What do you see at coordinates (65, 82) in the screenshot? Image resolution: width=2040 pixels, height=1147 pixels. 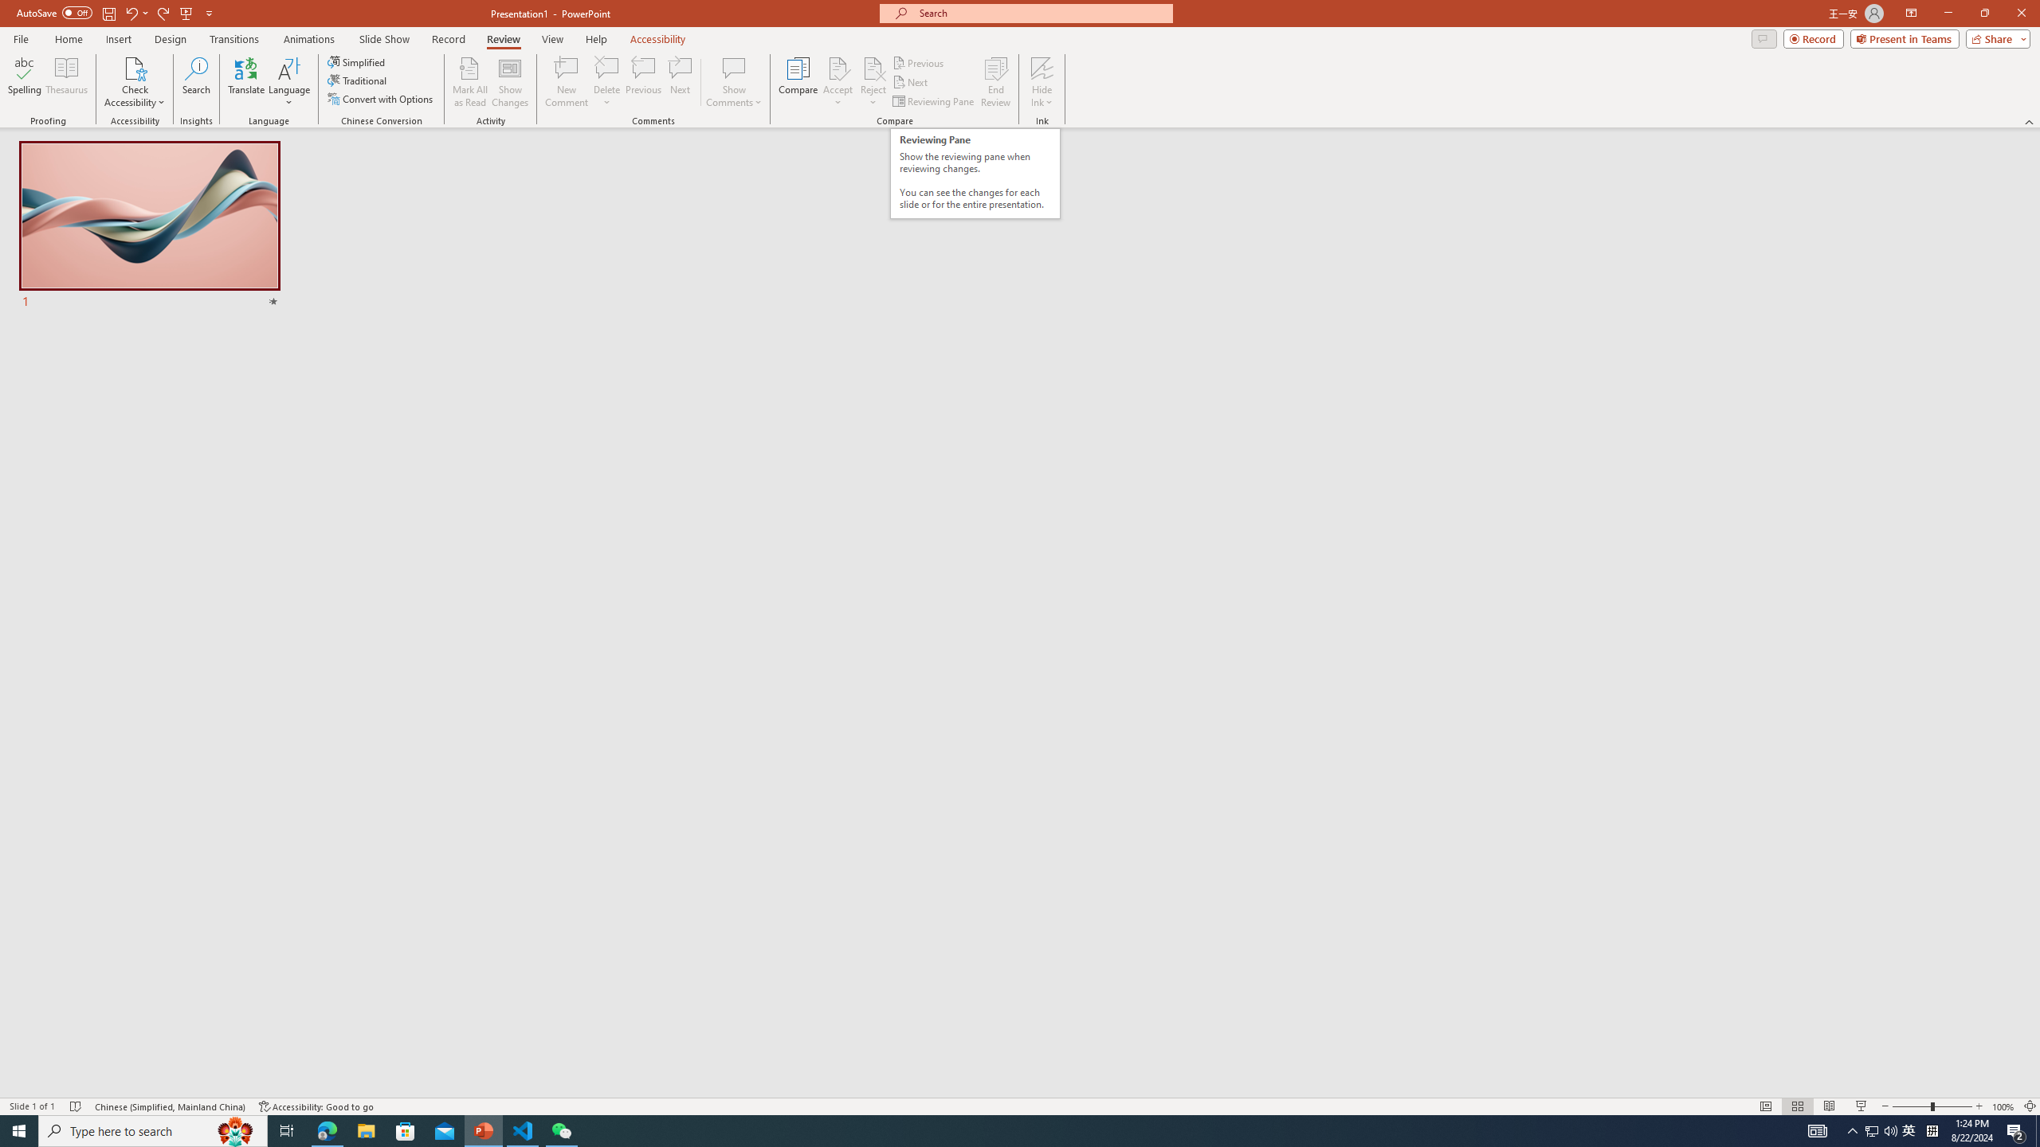 I see `Thesaurus...` at bounding box center [65, 82].